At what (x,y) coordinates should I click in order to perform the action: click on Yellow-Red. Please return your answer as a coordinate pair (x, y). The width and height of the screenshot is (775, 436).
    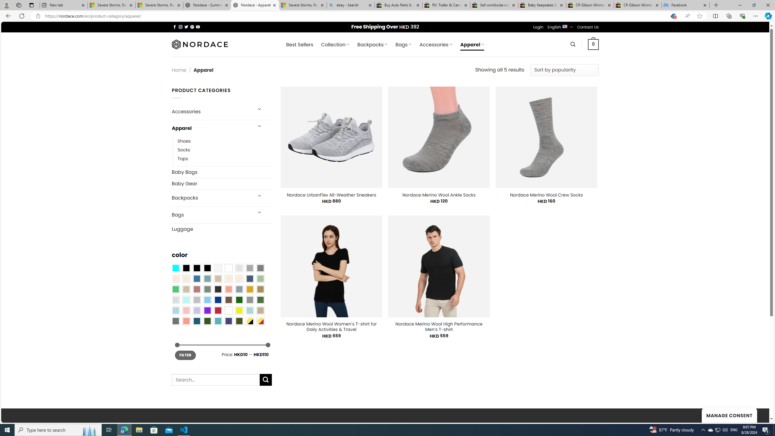
    Looking at the image, I should click on (260, 321).